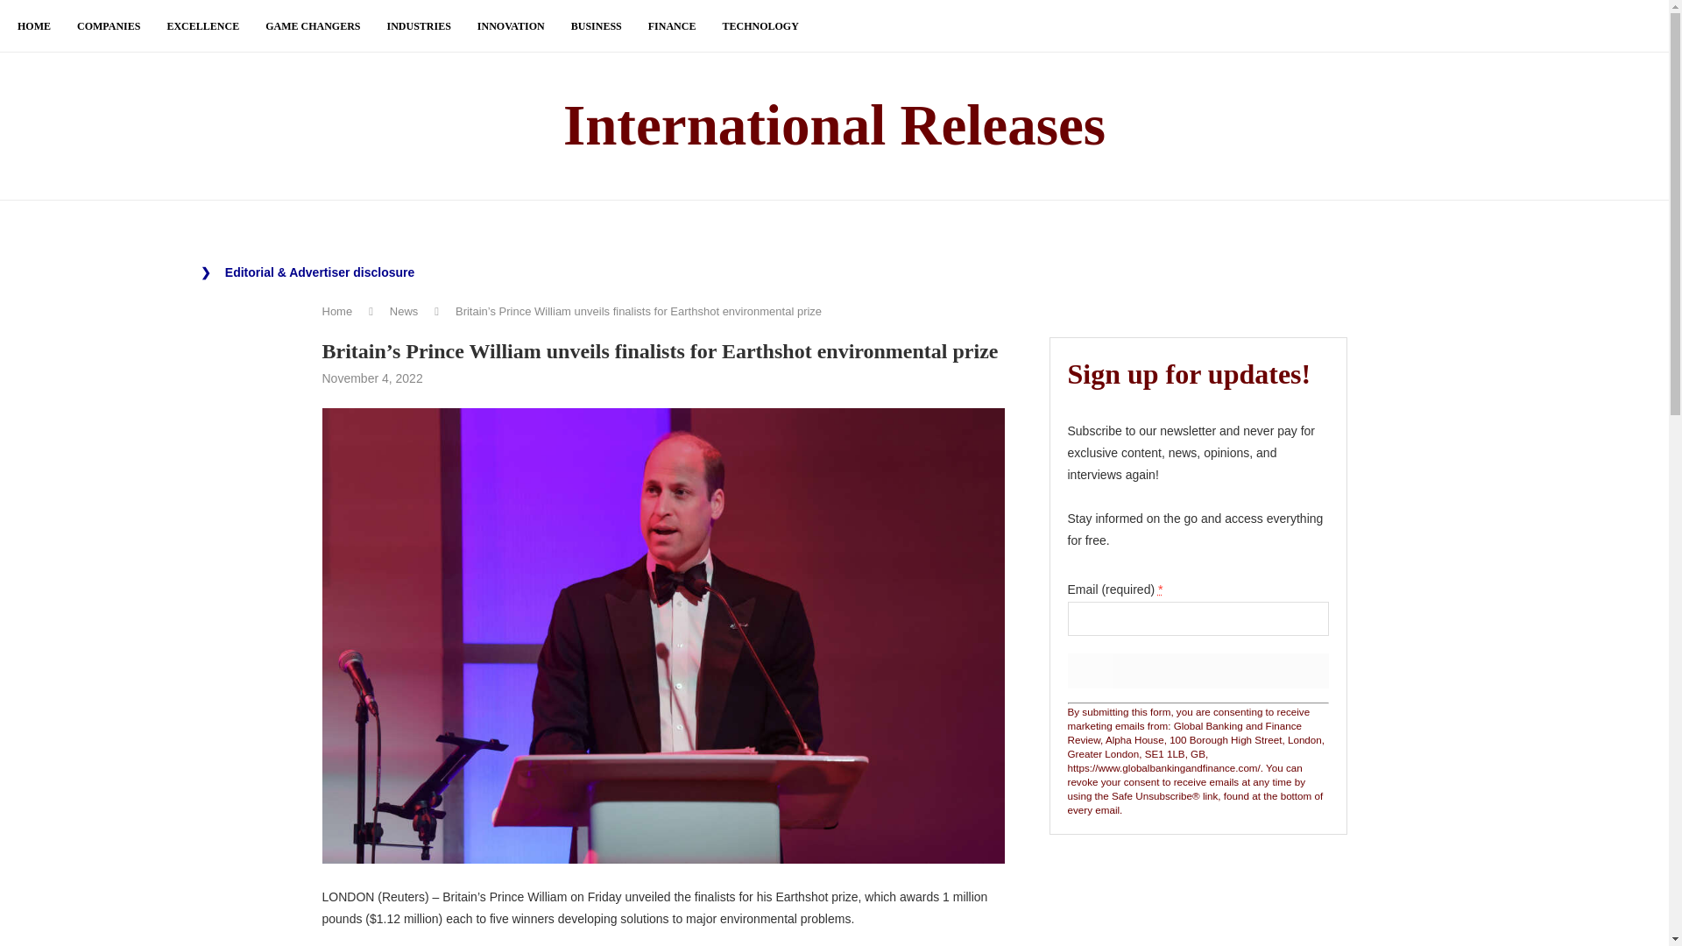  Describe the element at coordinates (405, 310) in the screenshot. I see `News` at that location.